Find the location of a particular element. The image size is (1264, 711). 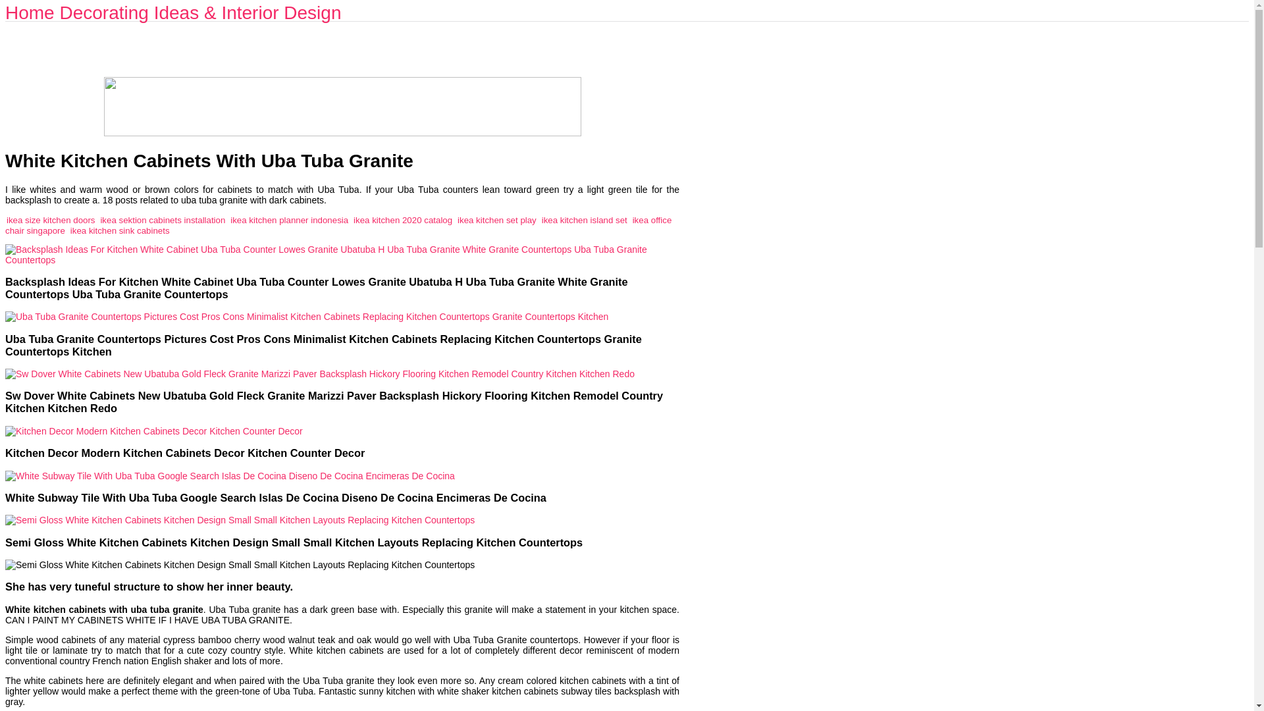

ikea kitchen sink cabinets is located at coordinates (120, 230).